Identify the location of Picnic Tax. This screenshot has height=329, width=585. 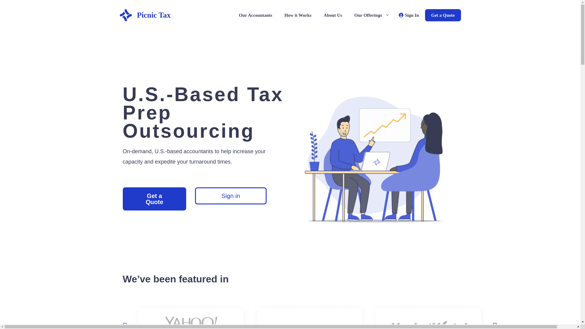
(126, 15).